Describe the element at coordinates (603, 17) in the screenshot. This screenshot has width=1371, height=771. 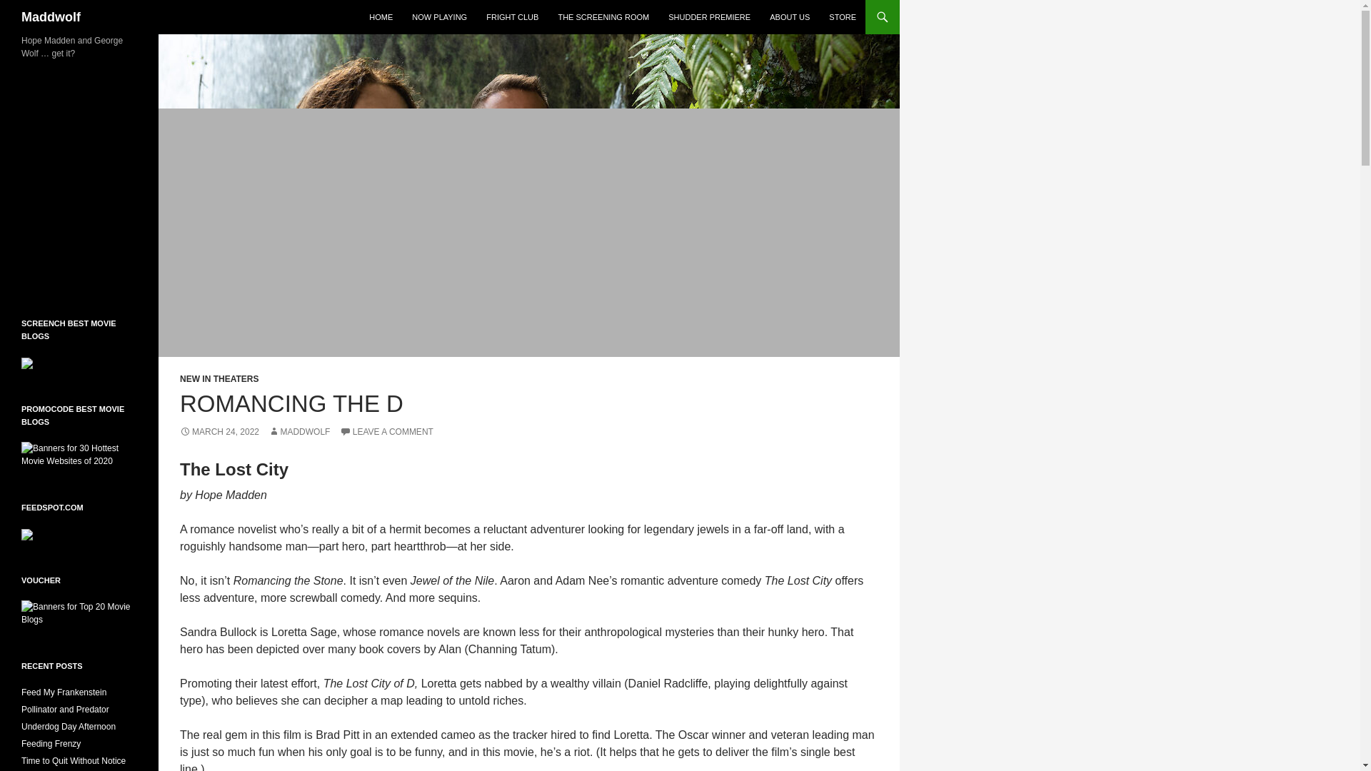
I see `THE SCREENING ROOM` at that location.